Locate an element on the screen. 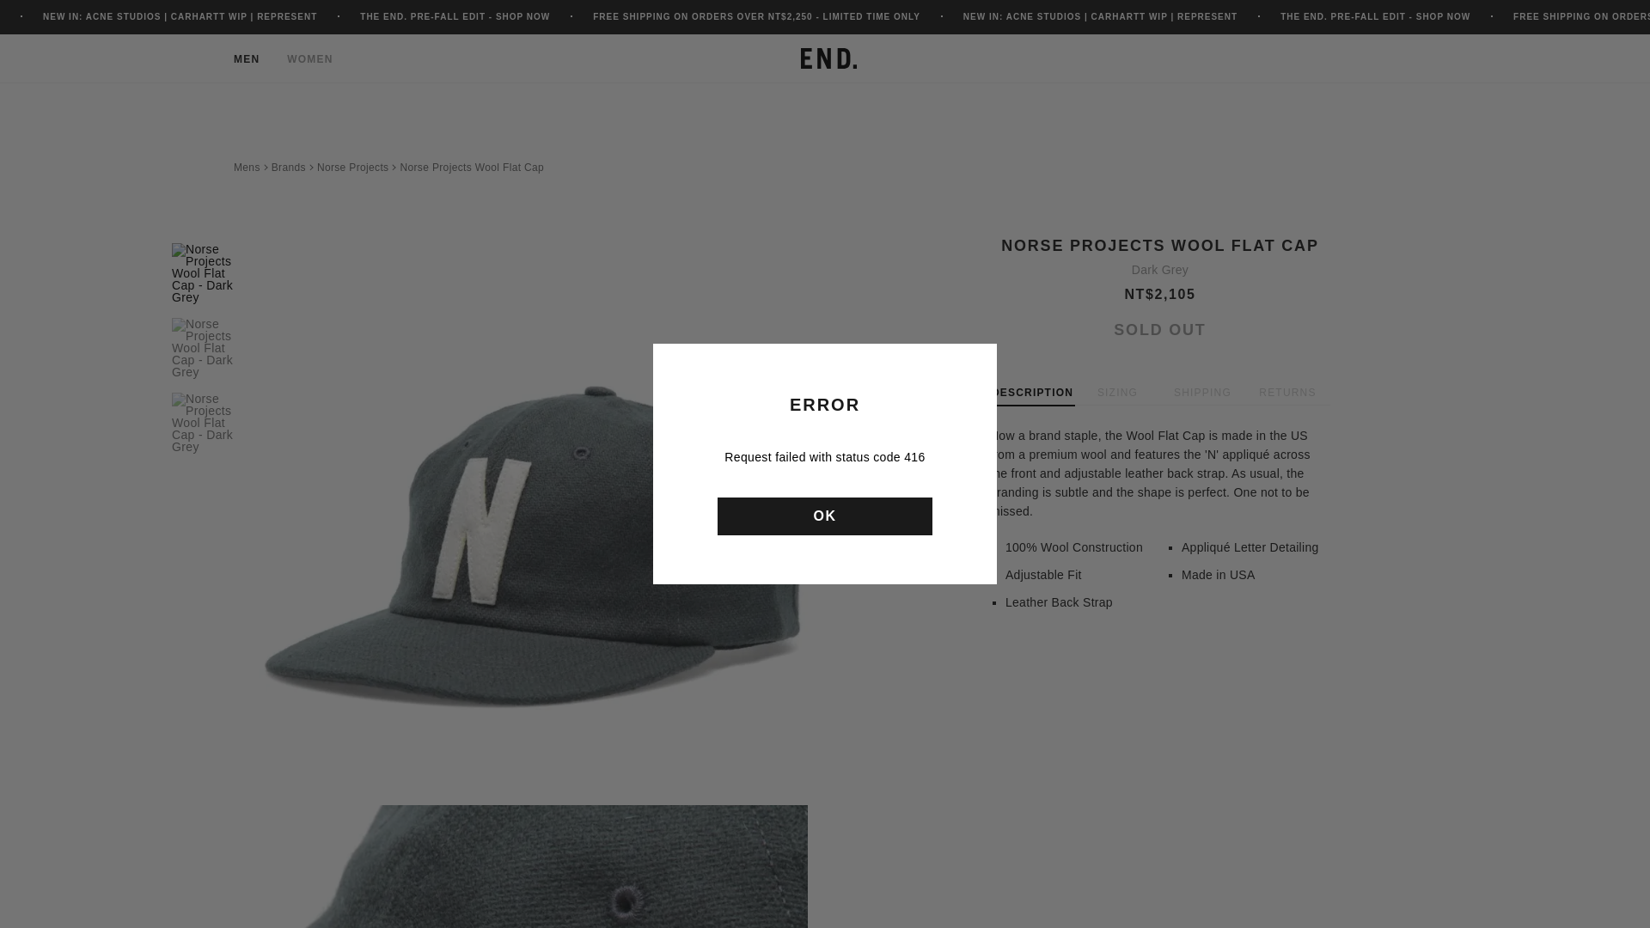 Image resolution: width=1650 pixels, height=928 pixels. Brands is located at coordinates (289, 167).